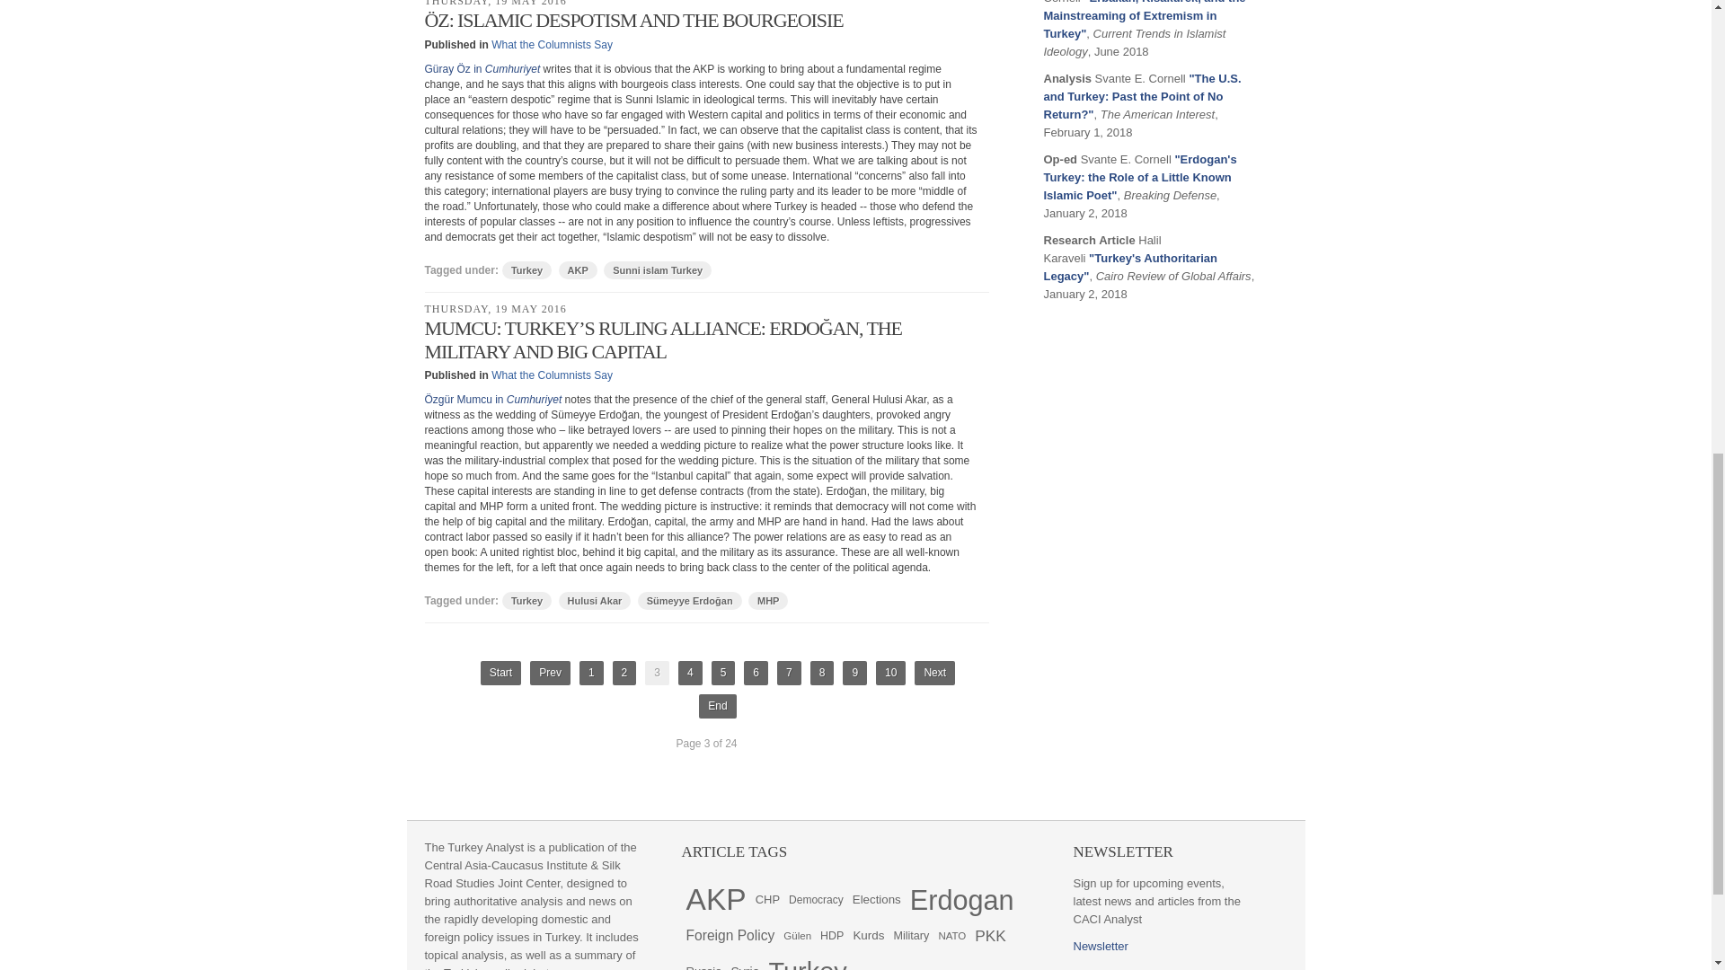 This screenshot has width=1725, height=970. Describe the element at coordinates (500, 672) in the screenshot. I see `Start` at that location.